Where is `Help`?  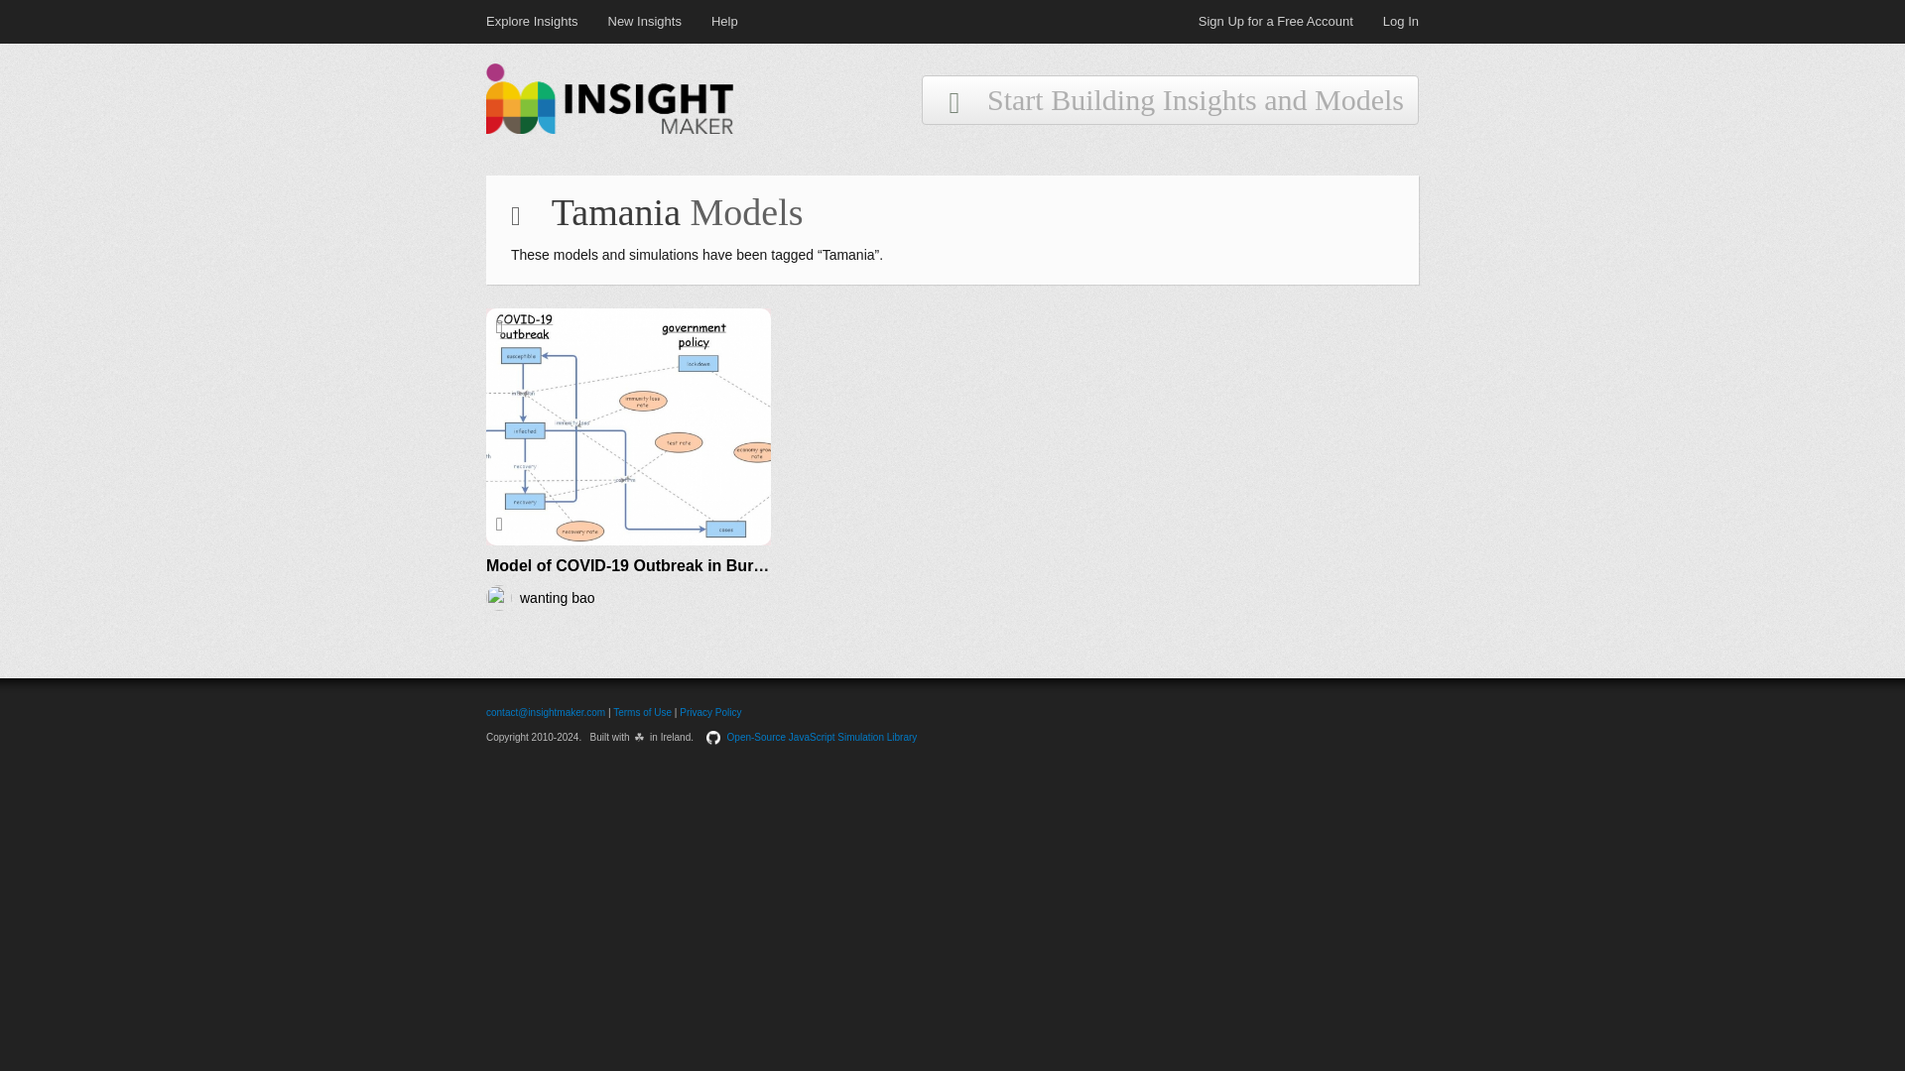
Help is located at coordinates (724, 21).